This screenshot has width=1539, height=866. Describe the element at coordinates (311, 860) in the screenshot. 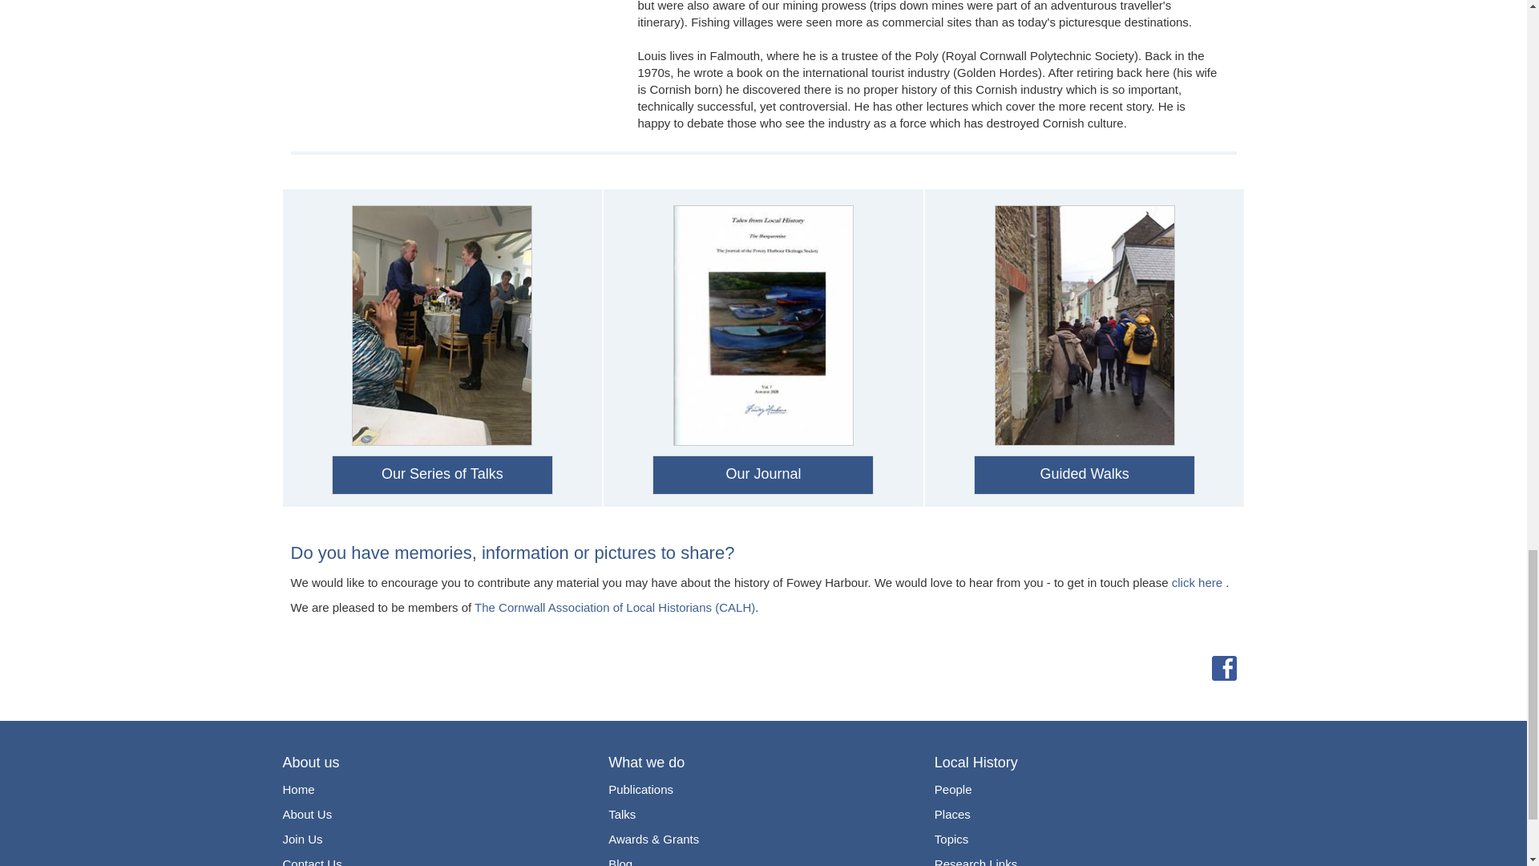

I see `Contact Us` at that location.